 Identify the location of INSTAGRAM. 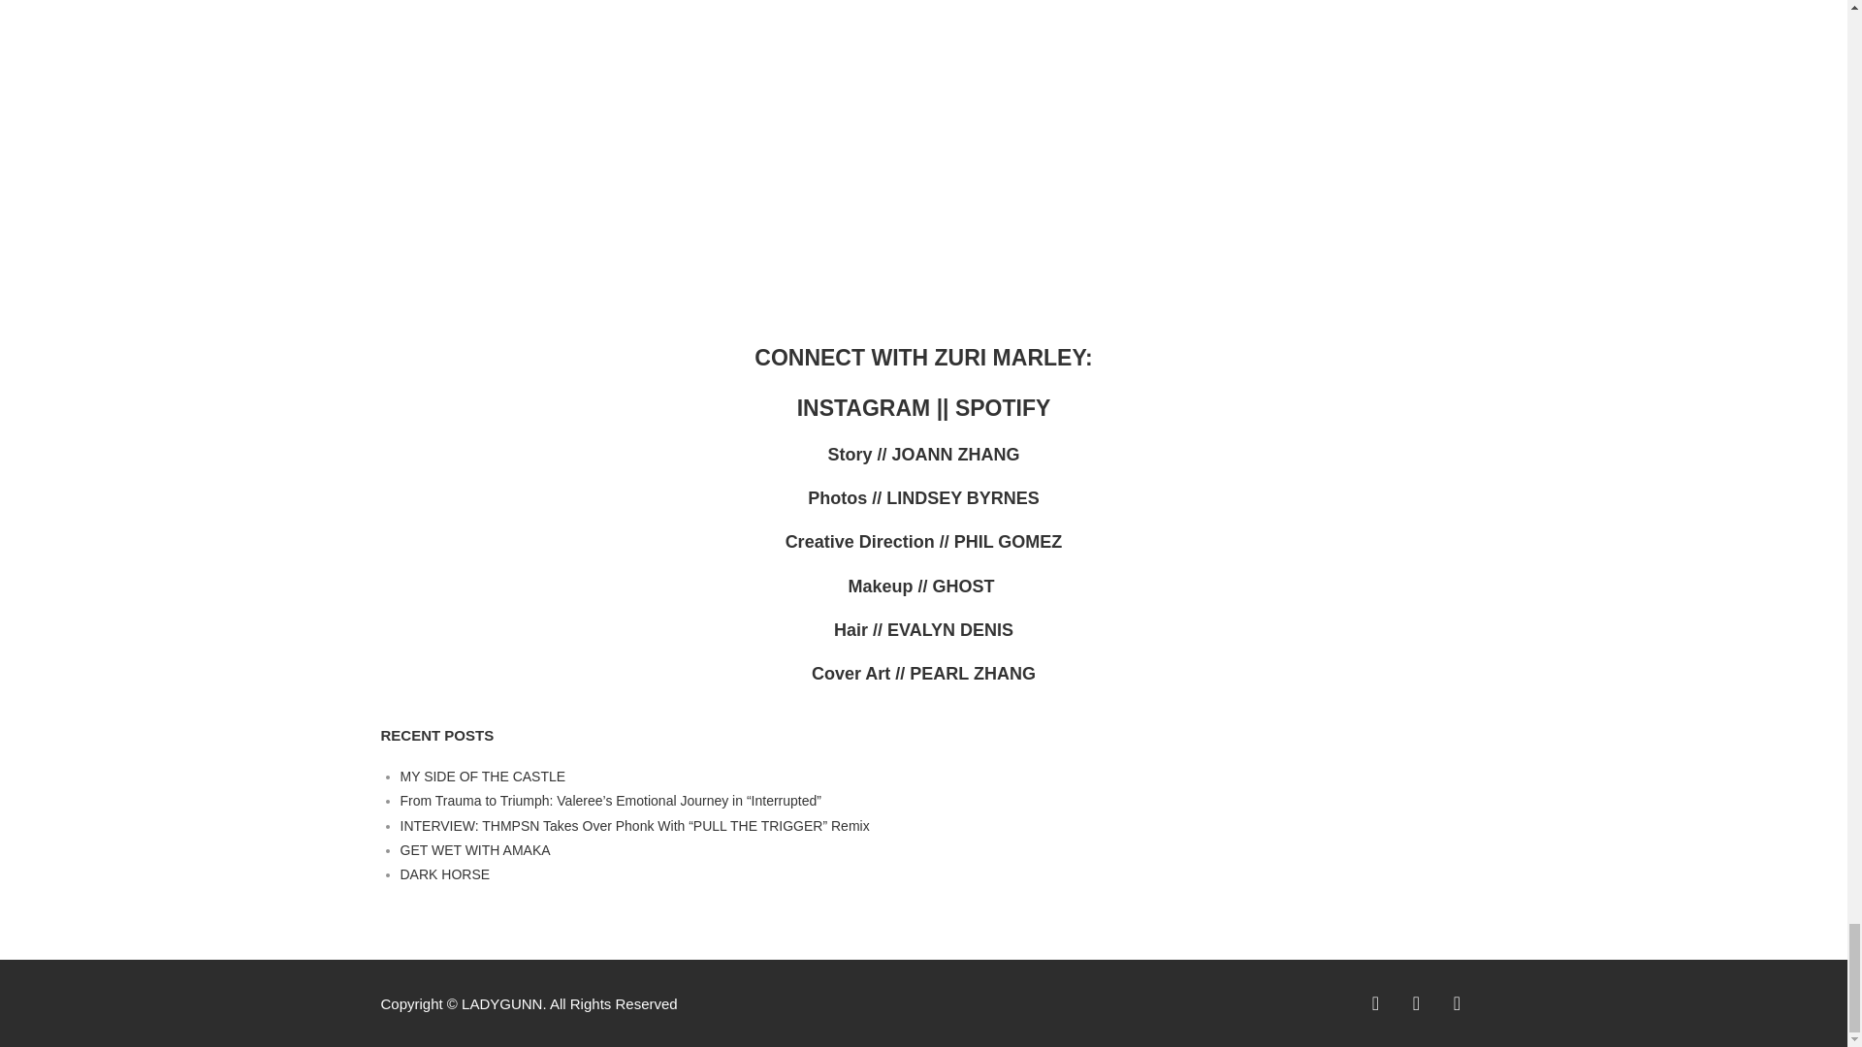
(866, 408).